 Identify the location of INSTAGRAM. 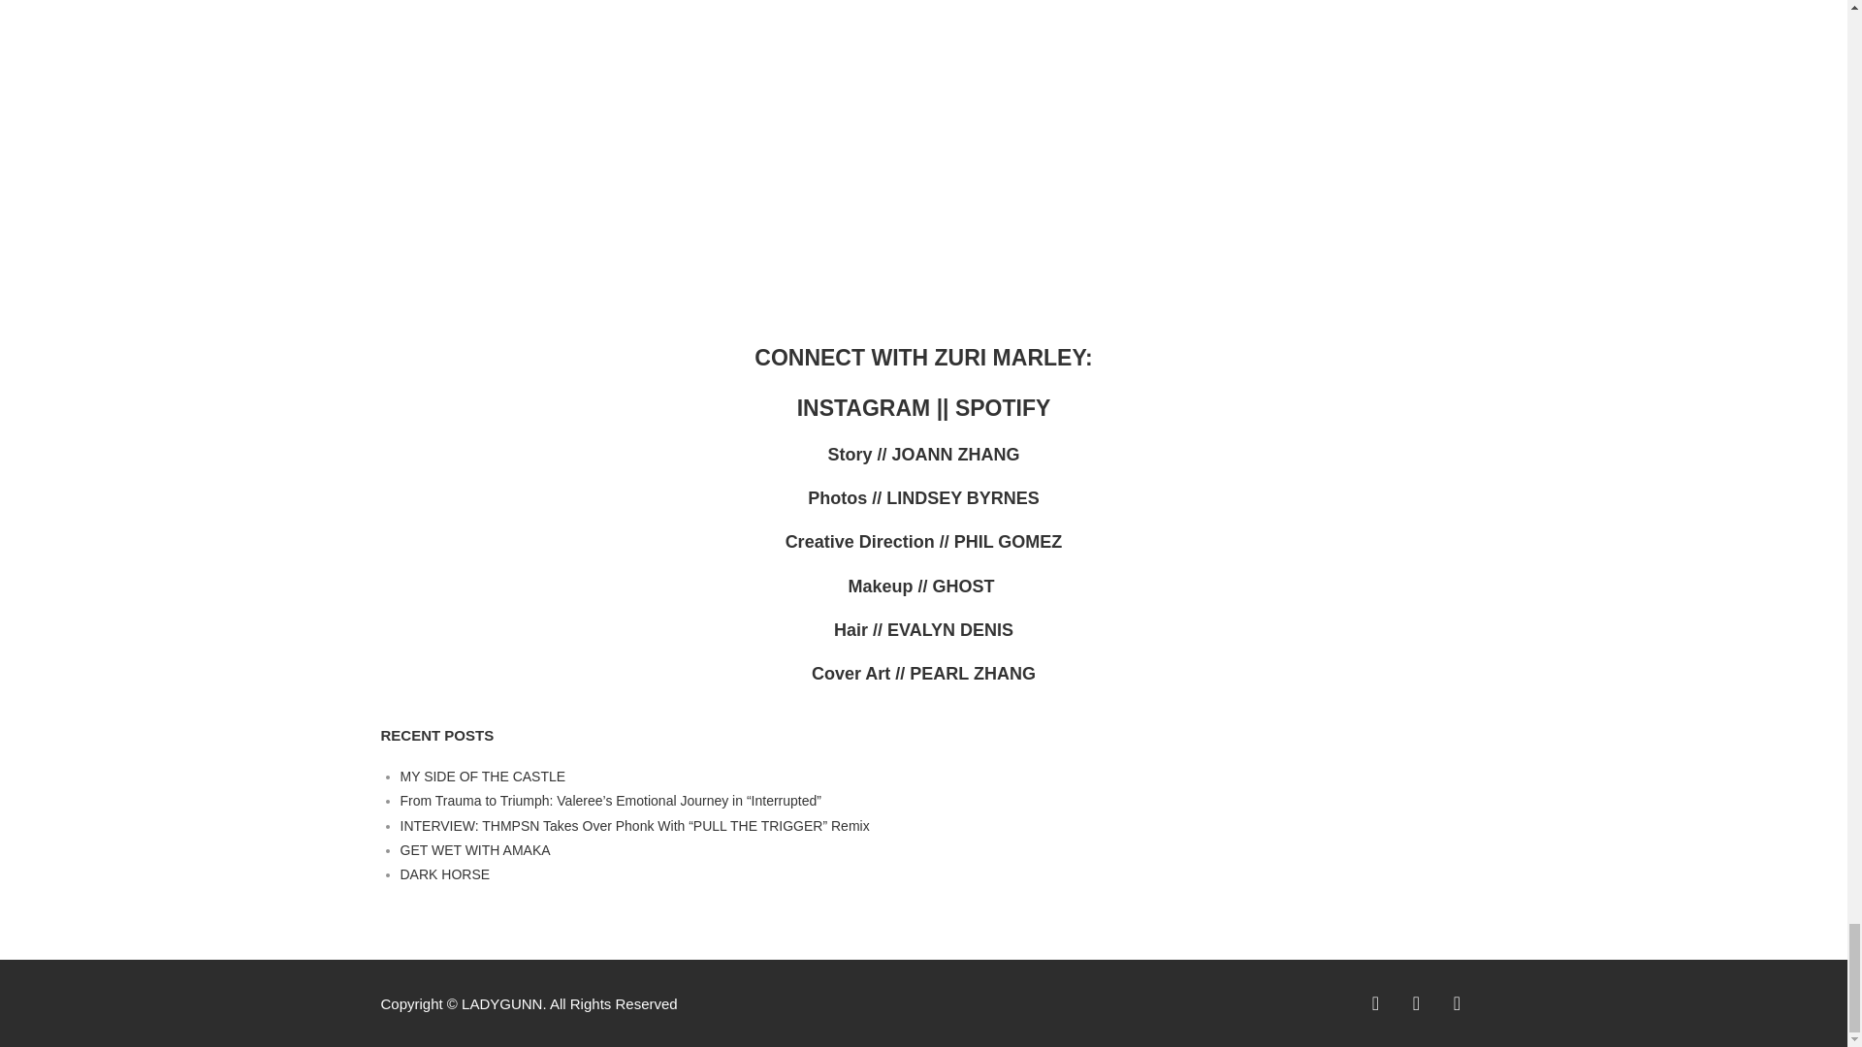
(866, 408).